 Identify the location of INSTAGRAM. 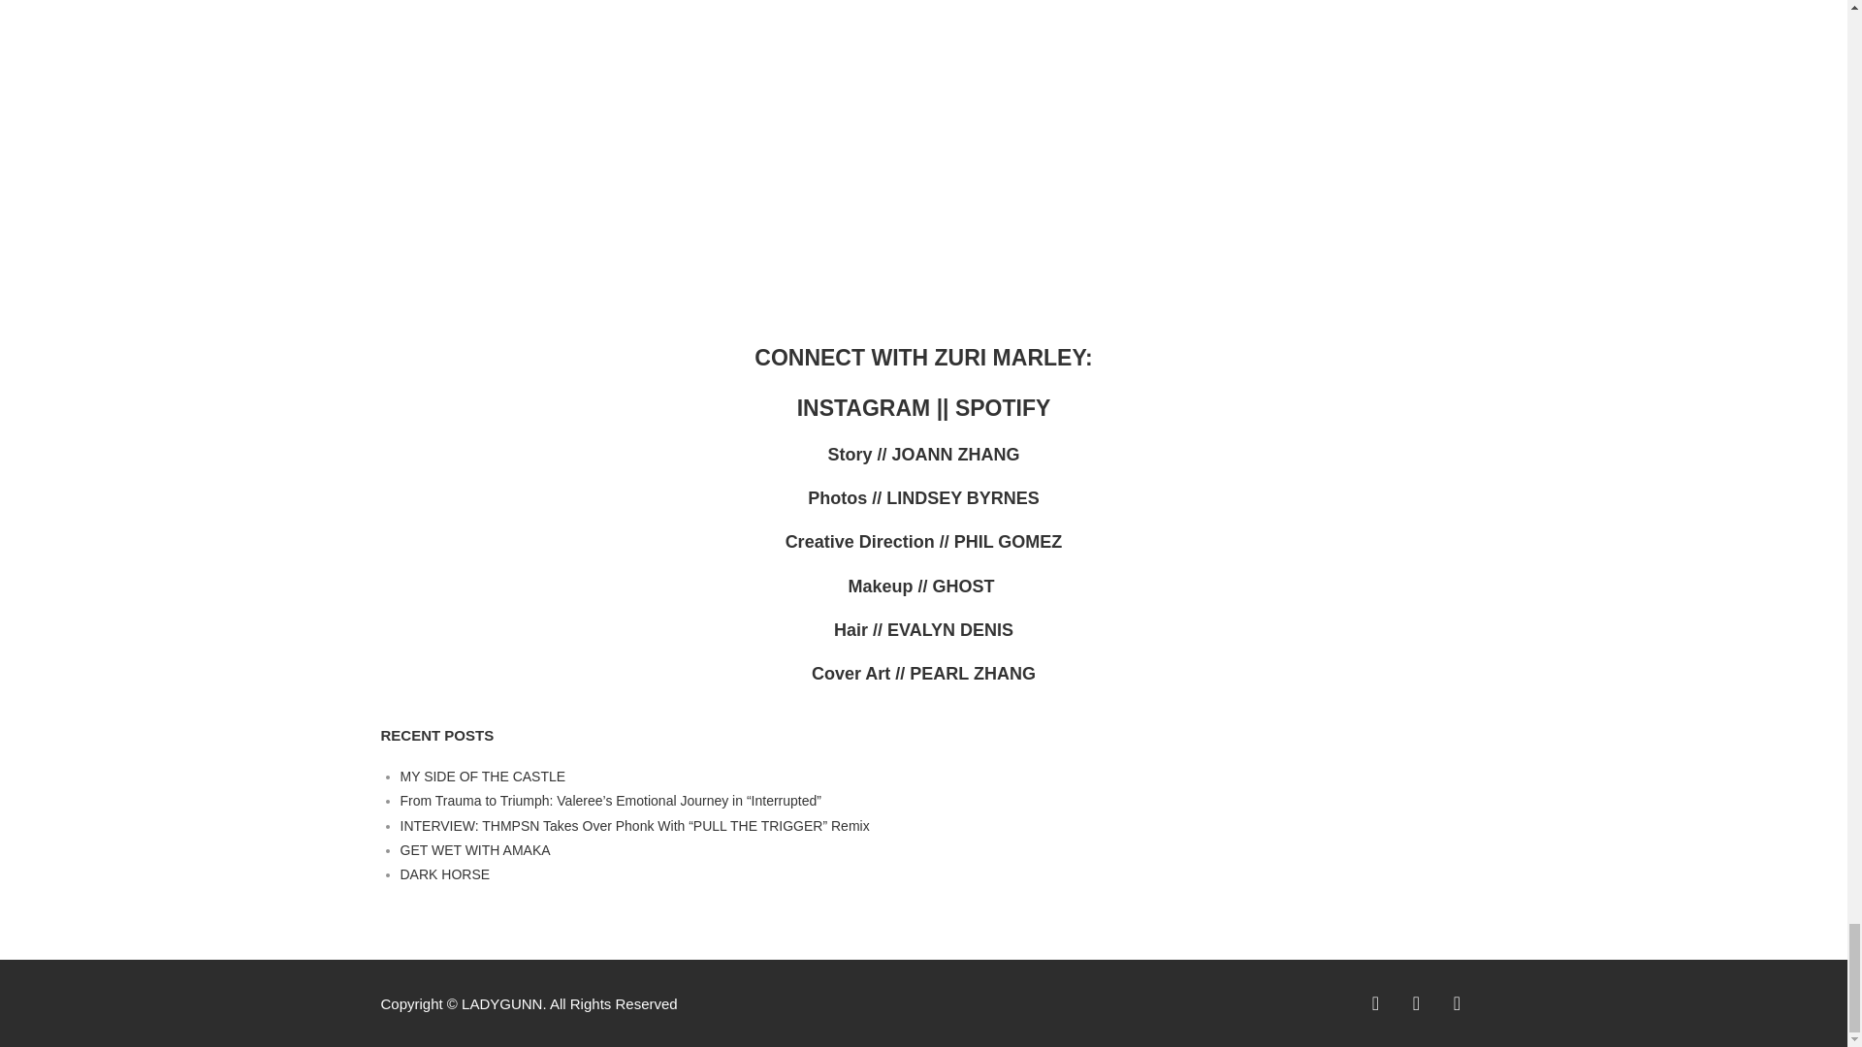
(866, 408).